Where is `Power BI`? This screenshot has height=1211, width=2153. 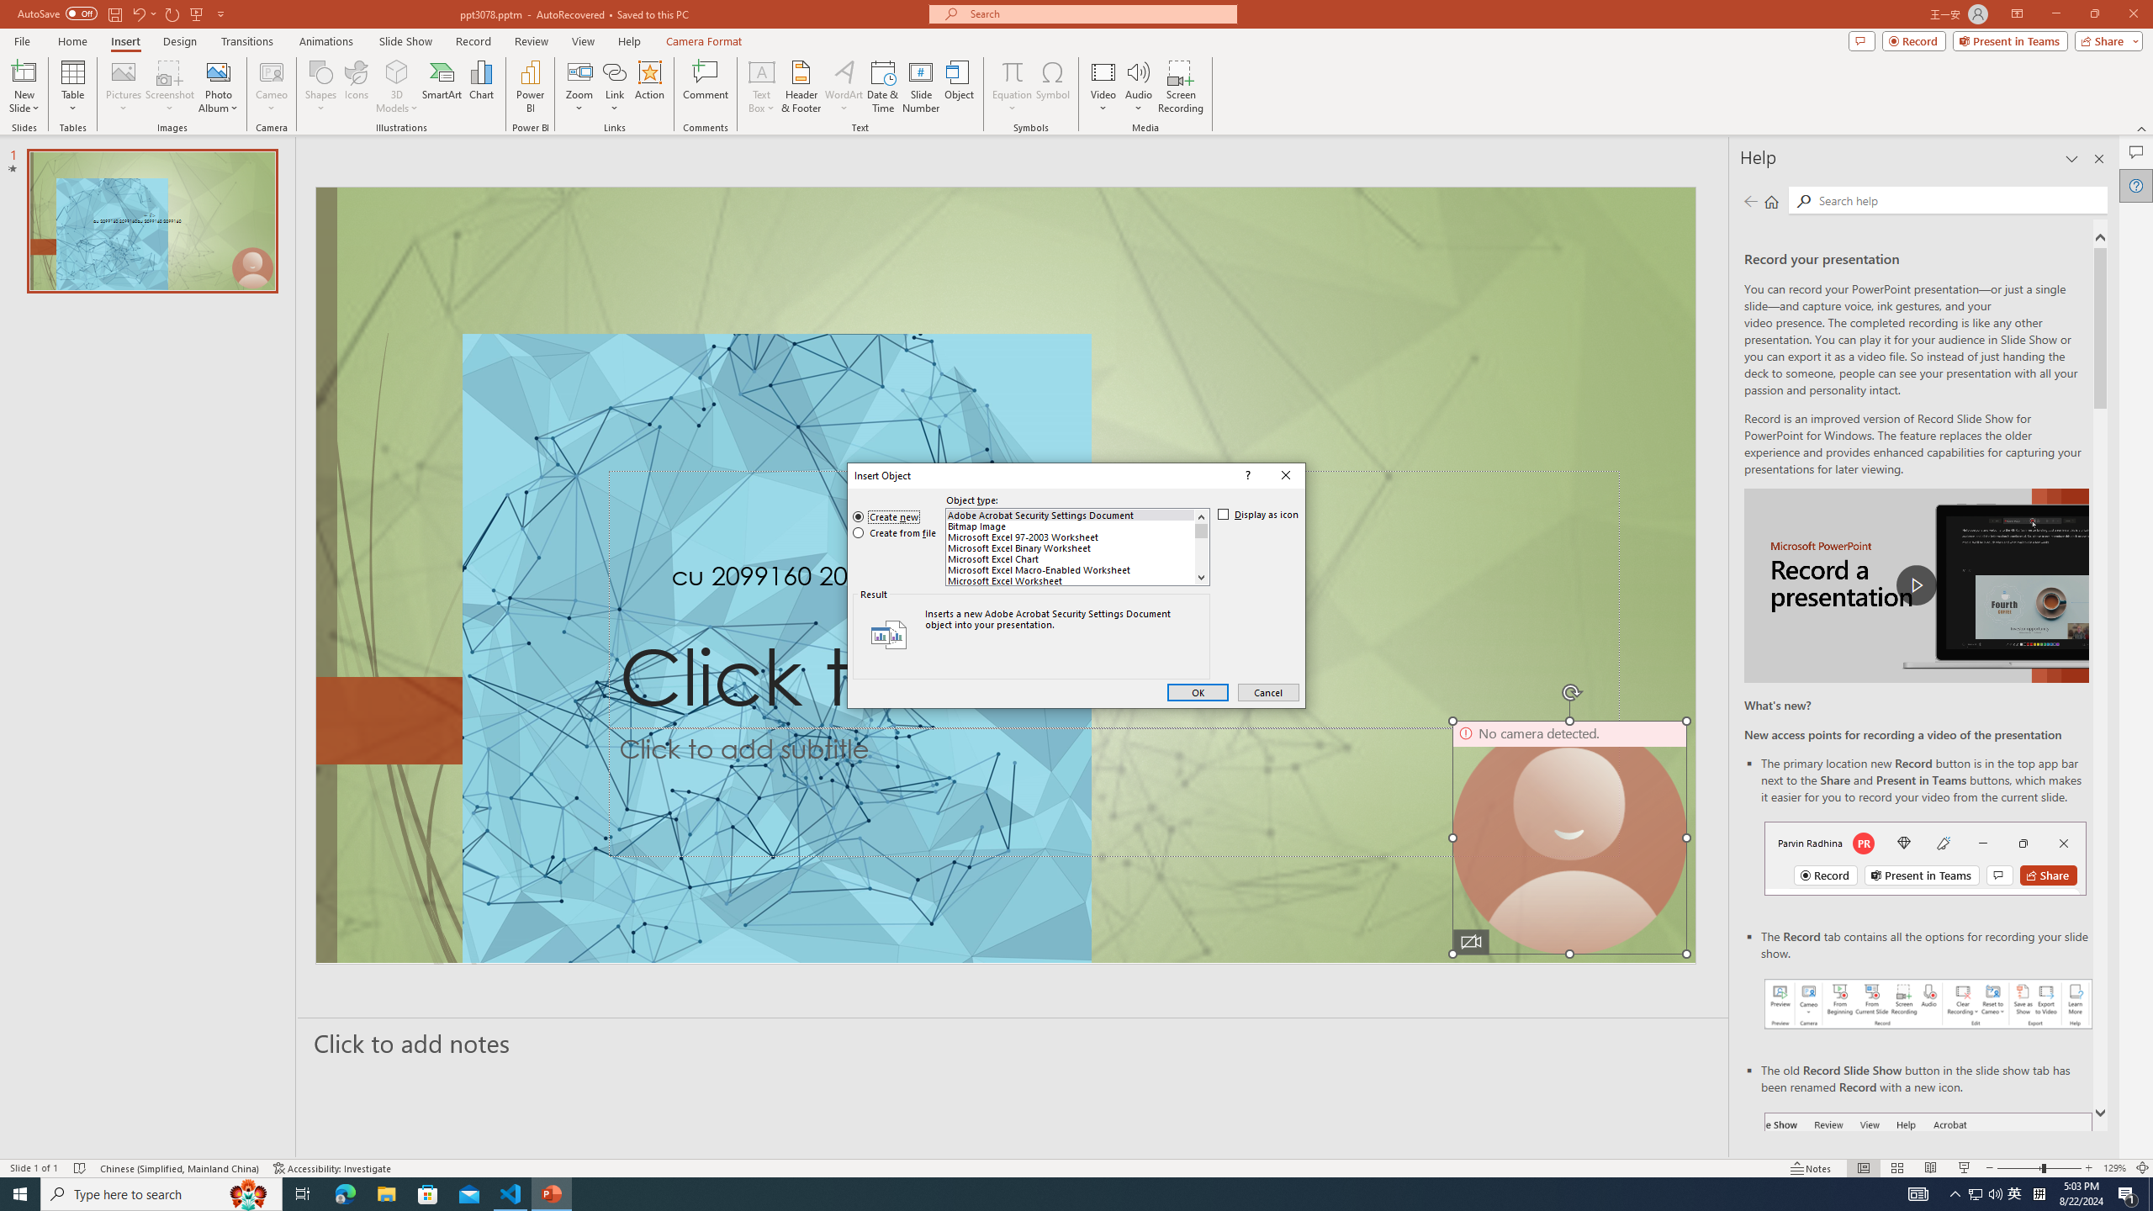 Power BI is located at coordinates (530, 87).